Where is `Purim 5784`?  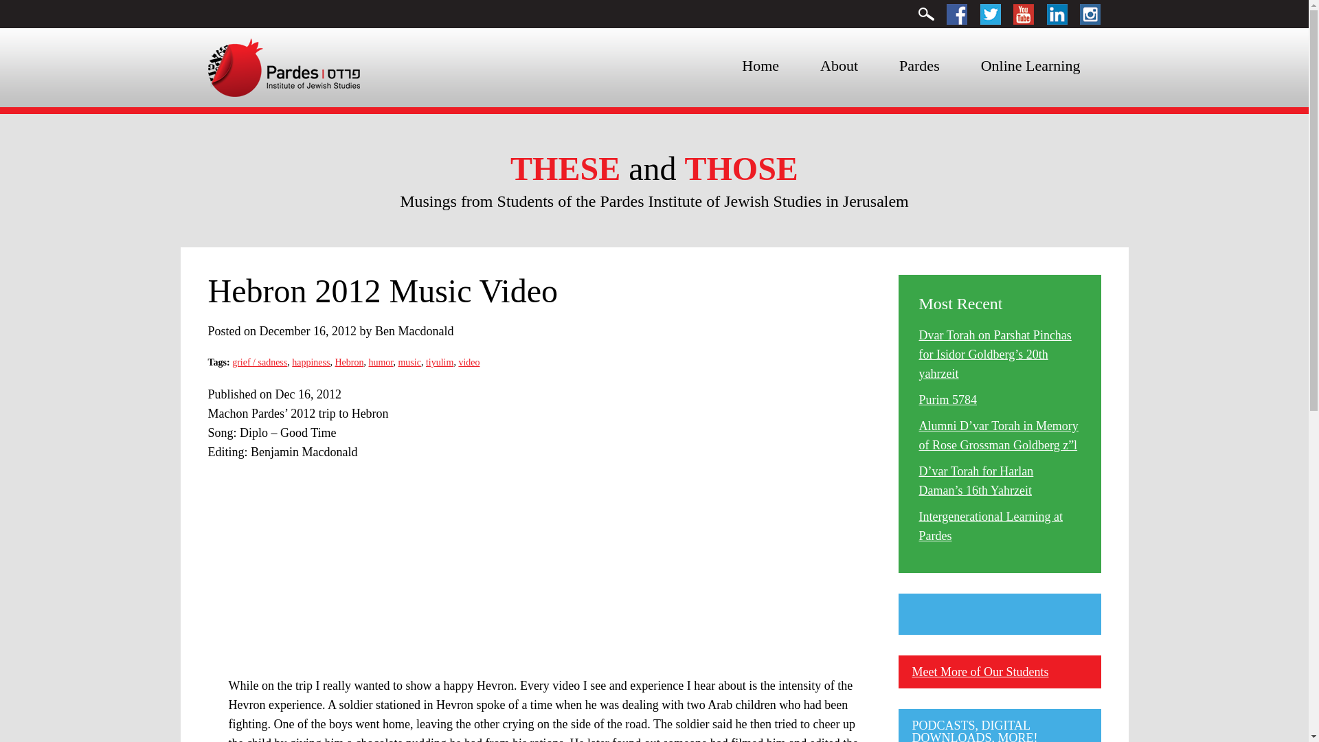 Purim 5784 is located at coordinates (948, 400).